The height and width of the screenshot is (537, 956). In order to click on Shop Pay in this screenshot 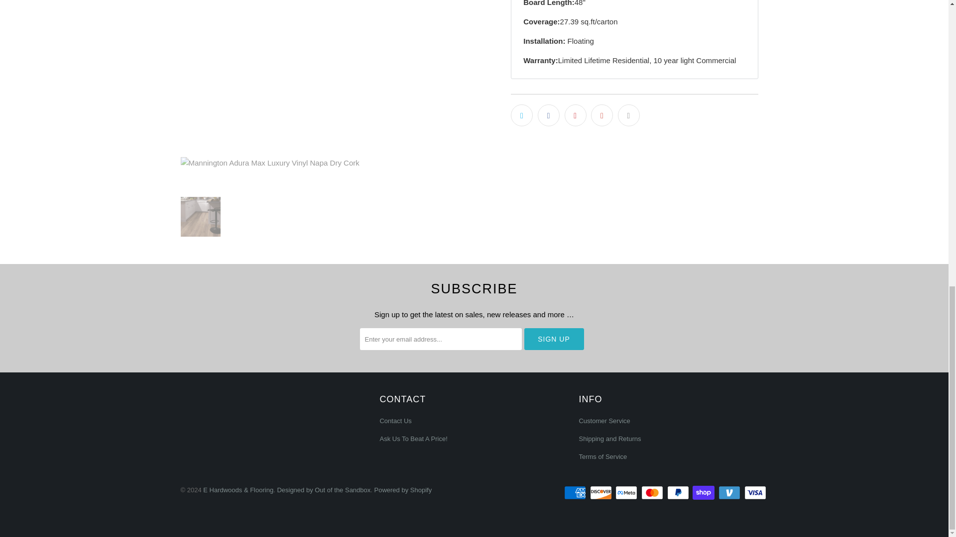, I will do `click(704, 492)`.